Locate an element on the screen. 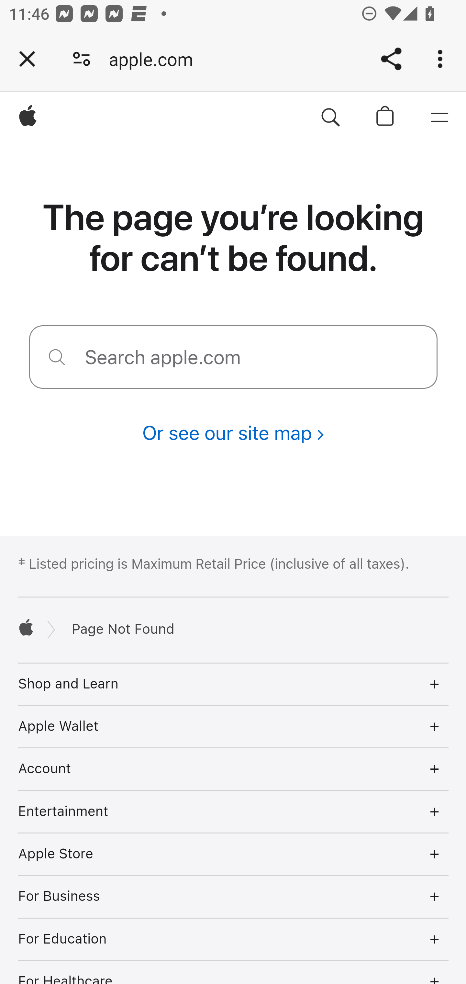  Close tab is located at coordinates (27, 59).